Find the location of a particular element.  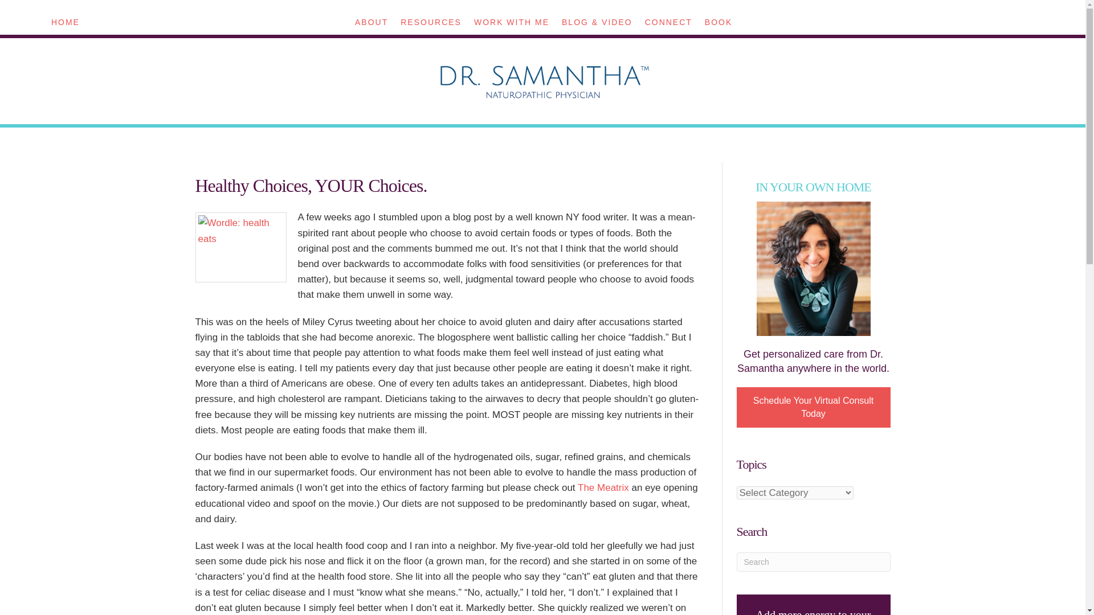

The Meatrix is located at coordinates (603, 487).